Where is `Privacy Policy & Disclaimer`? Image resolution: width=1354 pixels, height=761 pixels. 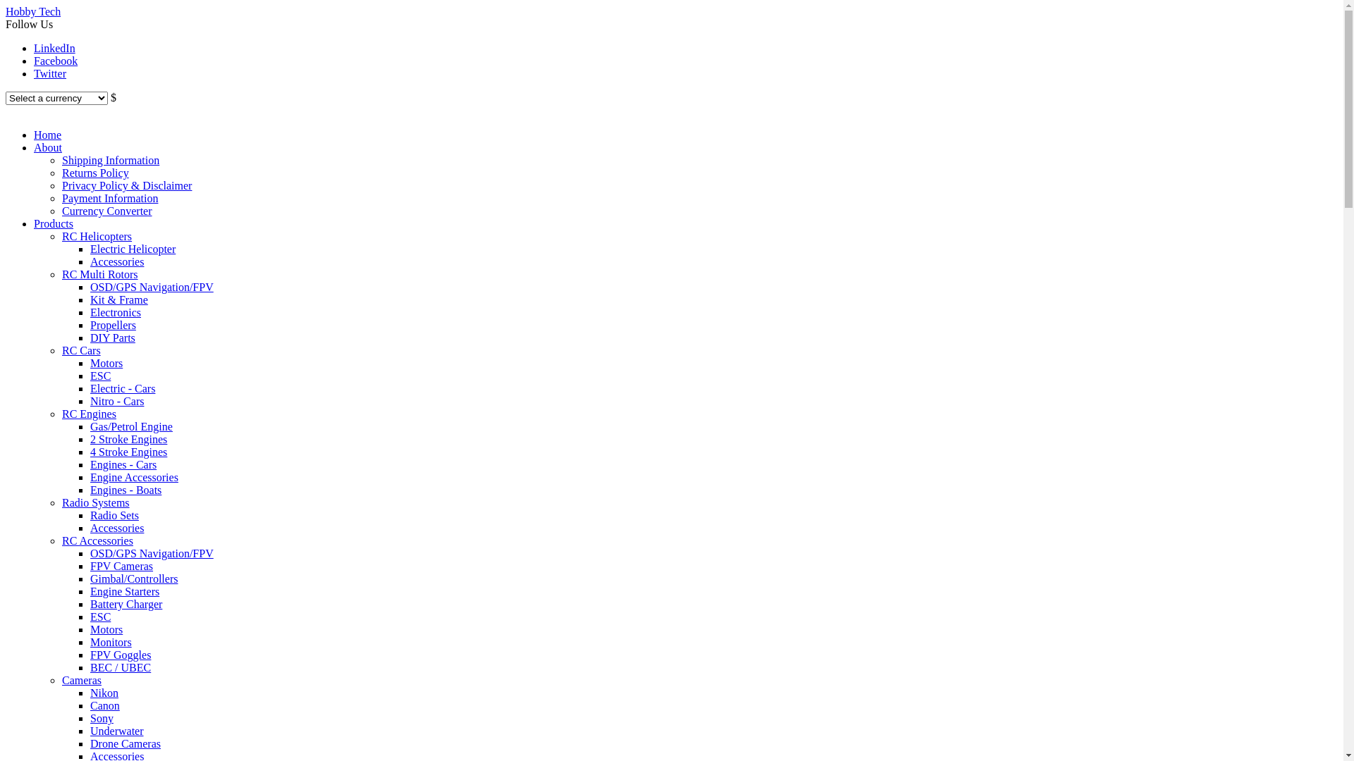 Privacy Policy & Disclaimer is located at coordinates (127, 186).